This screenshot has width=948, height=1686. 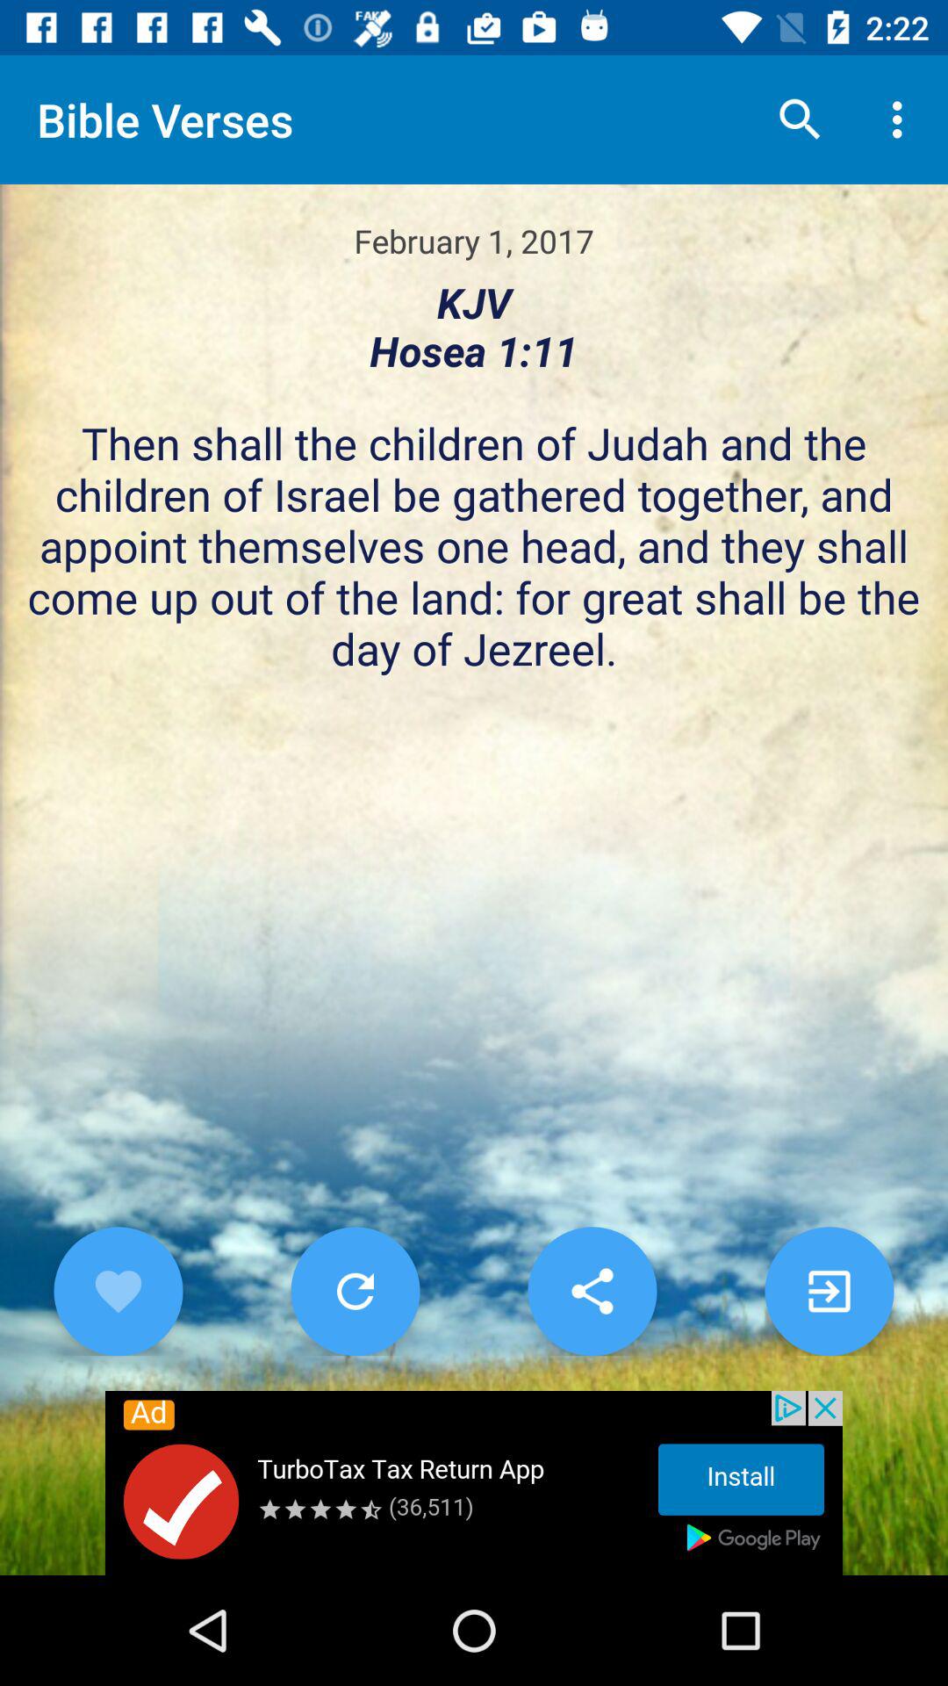 What do you see at coordinates (592, 1291) in the screenshot?
I see `go to save` at bounding box center [592, 1291].